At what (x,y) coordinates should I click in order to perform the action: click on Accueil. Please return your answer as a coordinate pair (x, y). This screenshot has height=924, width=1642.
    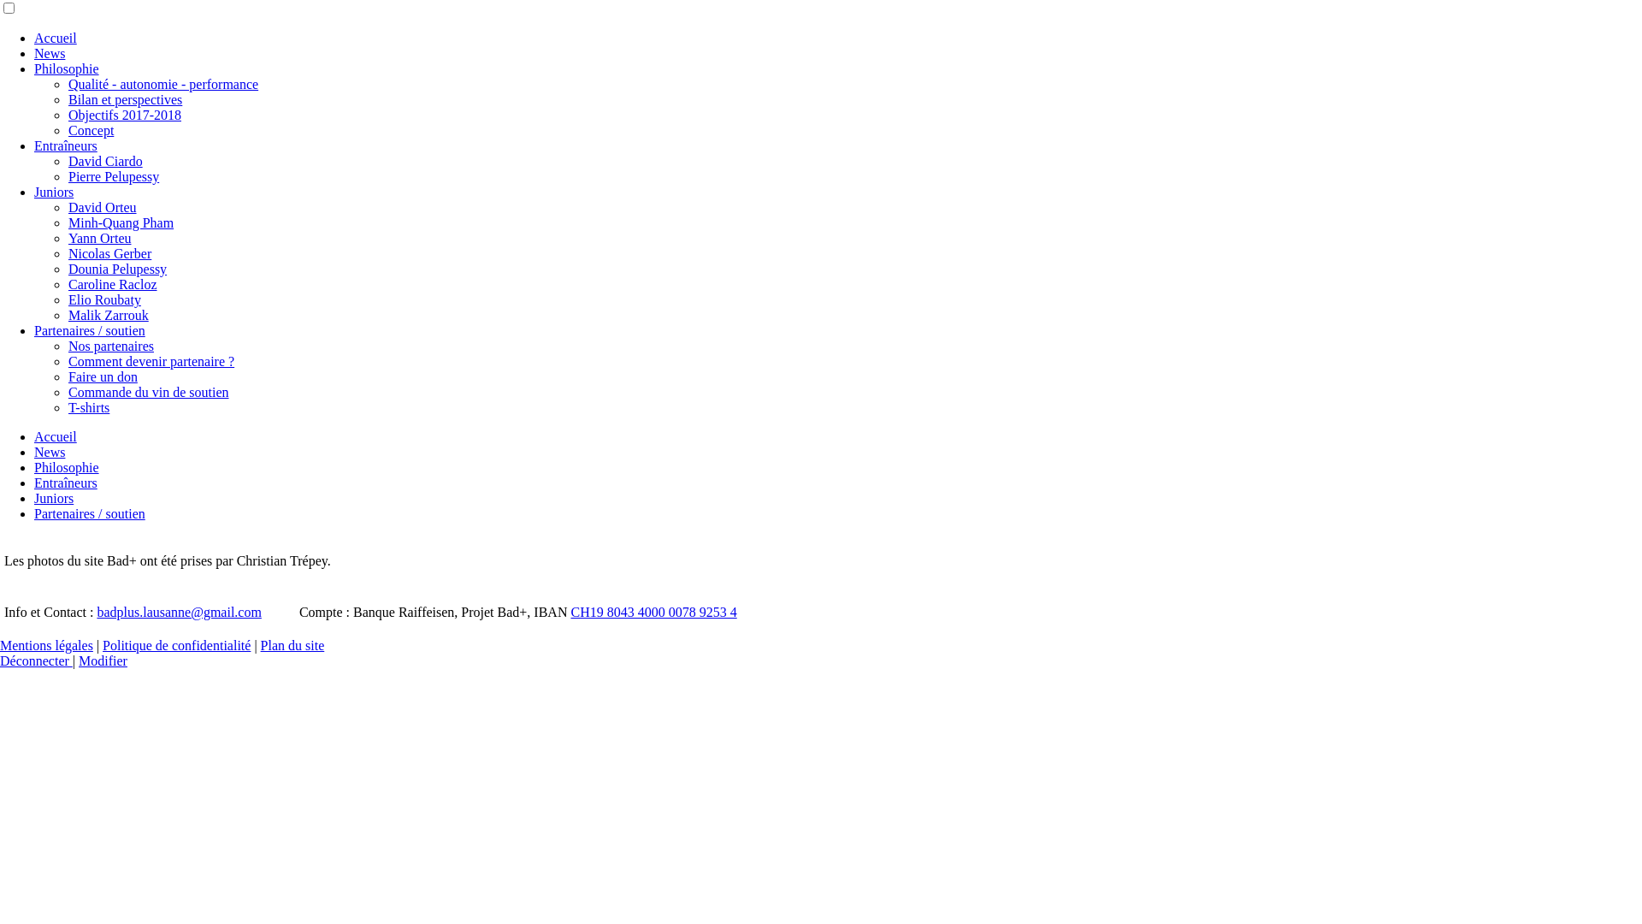
    Looking at the image, I should click on (56, 436).